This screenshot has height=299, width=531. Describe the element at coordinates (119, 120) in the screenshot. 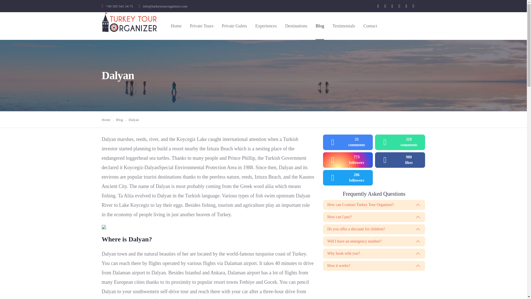

I see `Home` at that location.